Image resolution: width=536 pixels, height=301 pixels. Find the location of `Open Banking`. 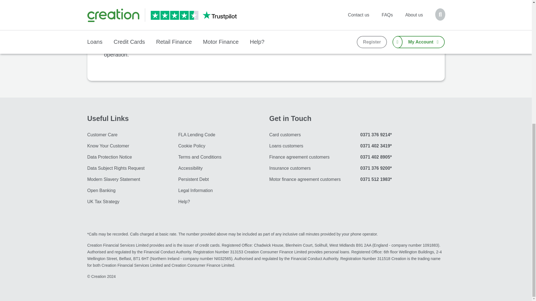

Open Banking is located at coordinates (125, 191).